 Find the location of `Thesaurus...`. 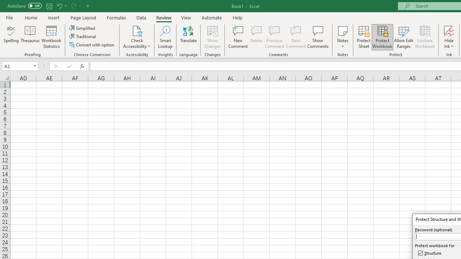

Thesaurus... is located at coordinates (30, 37).